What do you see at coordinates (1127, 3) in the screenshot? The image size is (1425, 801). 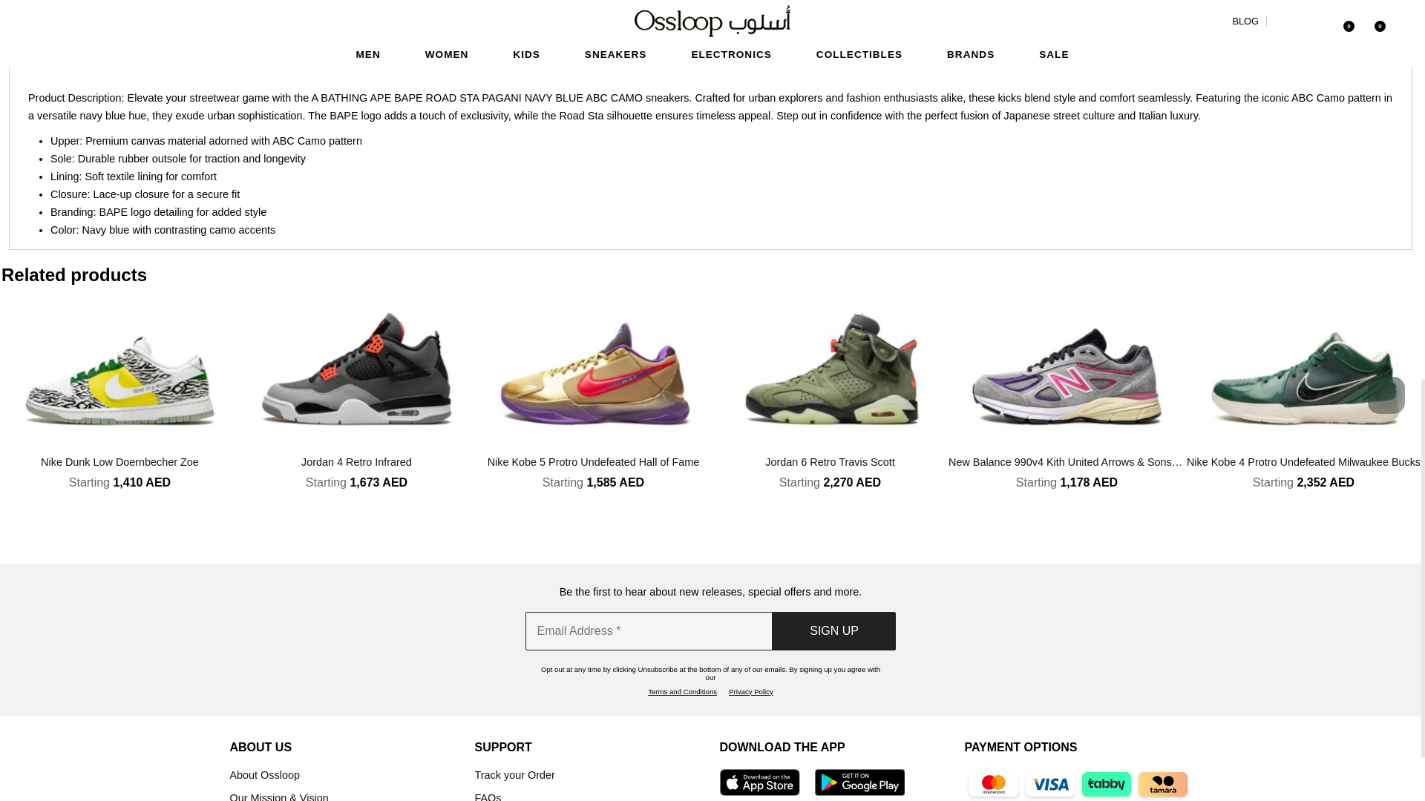 I see `Share on LinkedIn` at bounding box center [1127, 3].